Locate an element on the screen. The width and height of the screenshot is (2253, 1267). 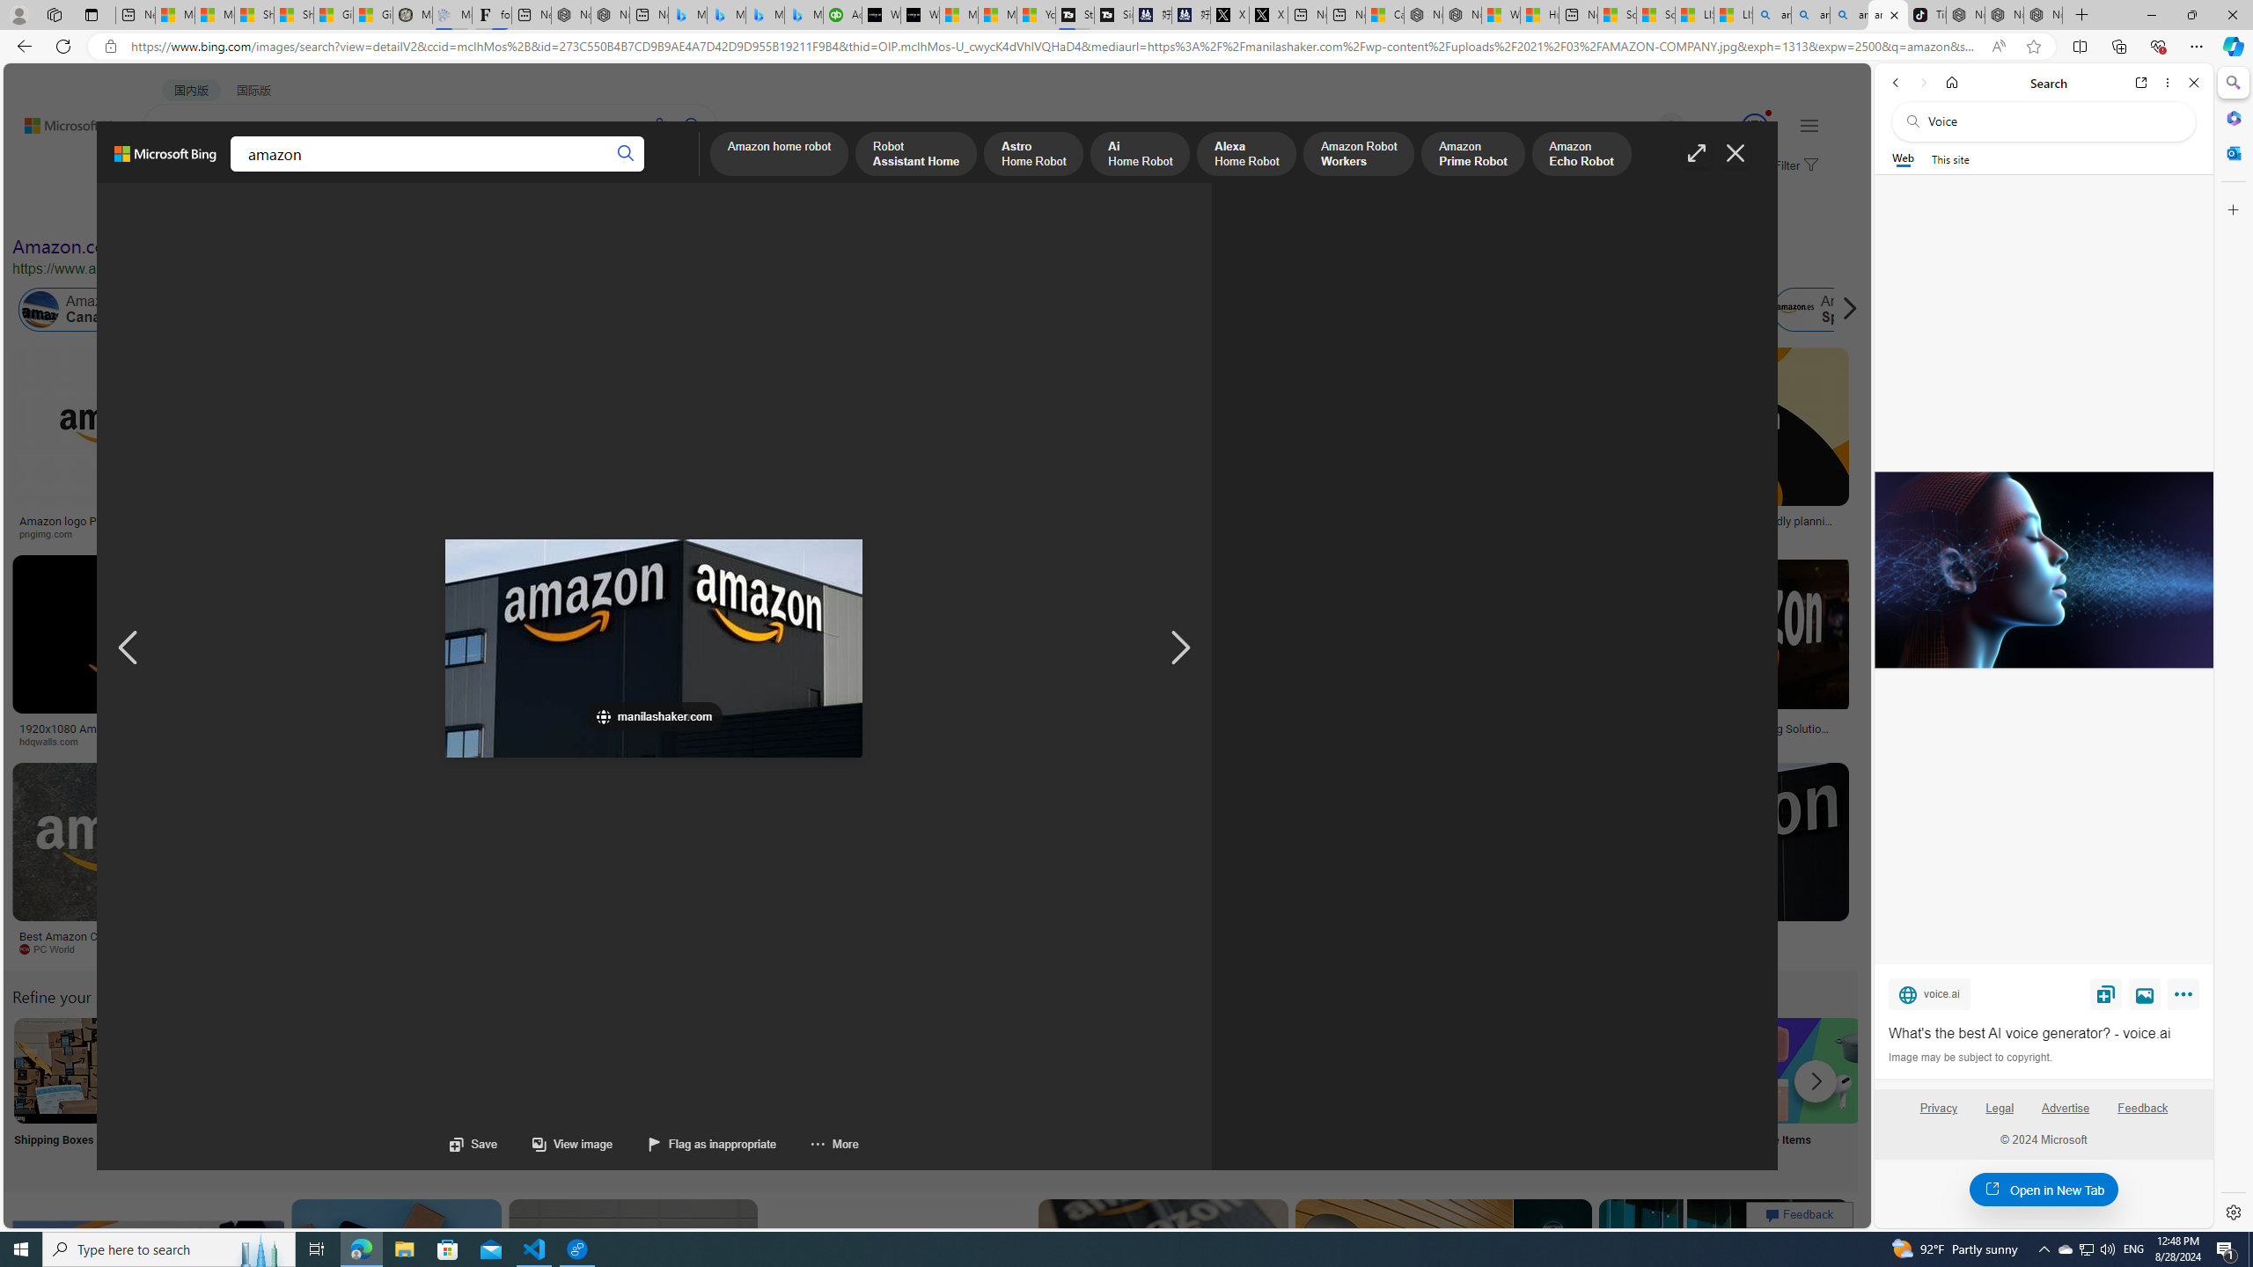
Search button is located at coordinates (627, 154).